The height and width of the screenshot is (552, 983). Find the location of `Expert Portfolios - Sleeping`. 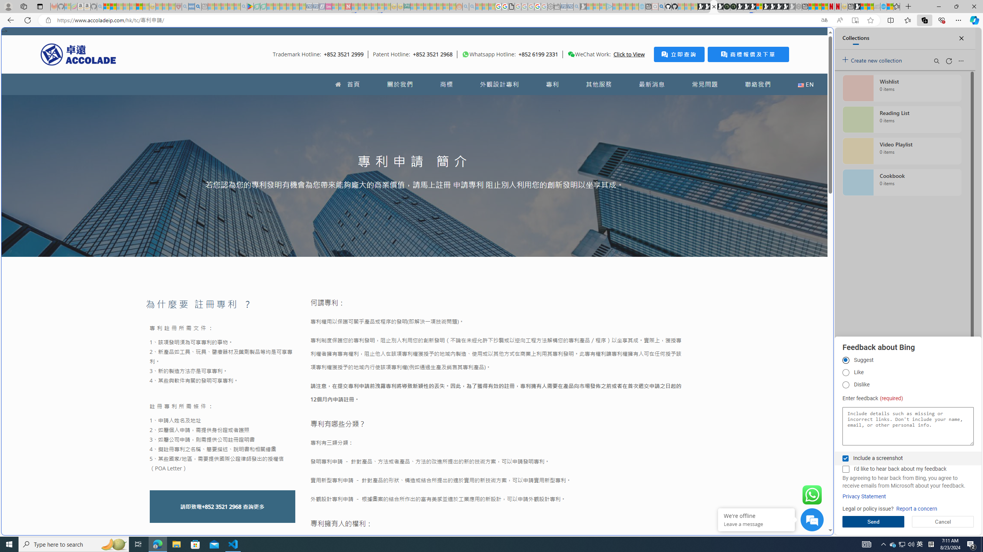

Expert Portfolios - Sleeping is located at coordinates (433, 7).